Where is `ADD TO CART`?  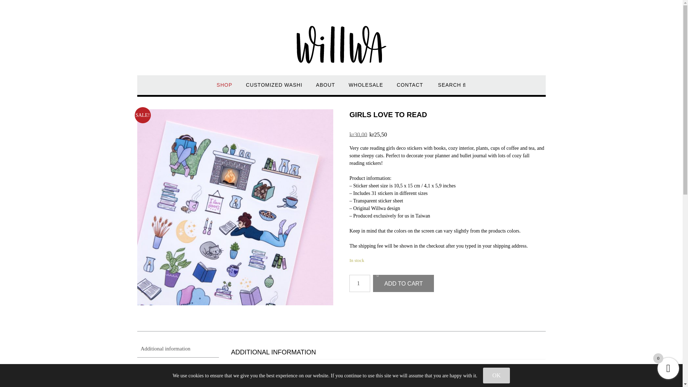
ADD TO CART is located at coordinates (403, 283).